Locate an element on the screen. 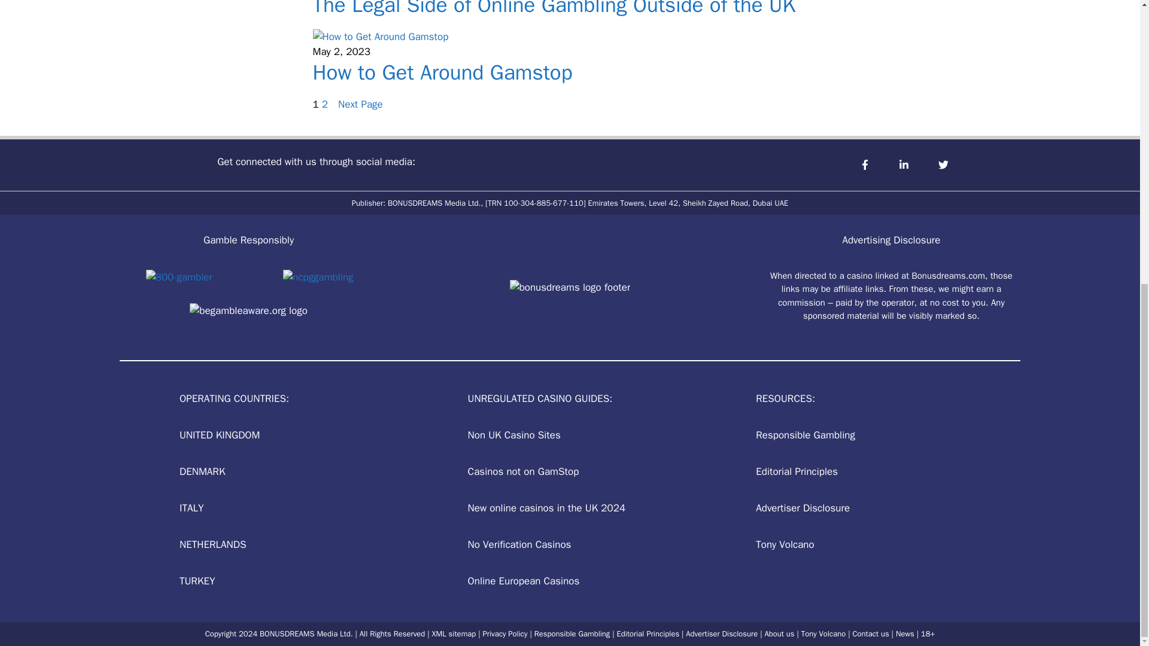 The width and height of the screenshot is (1149, 646). How to Get Around Gamstop is located at coordinates (442, 72).